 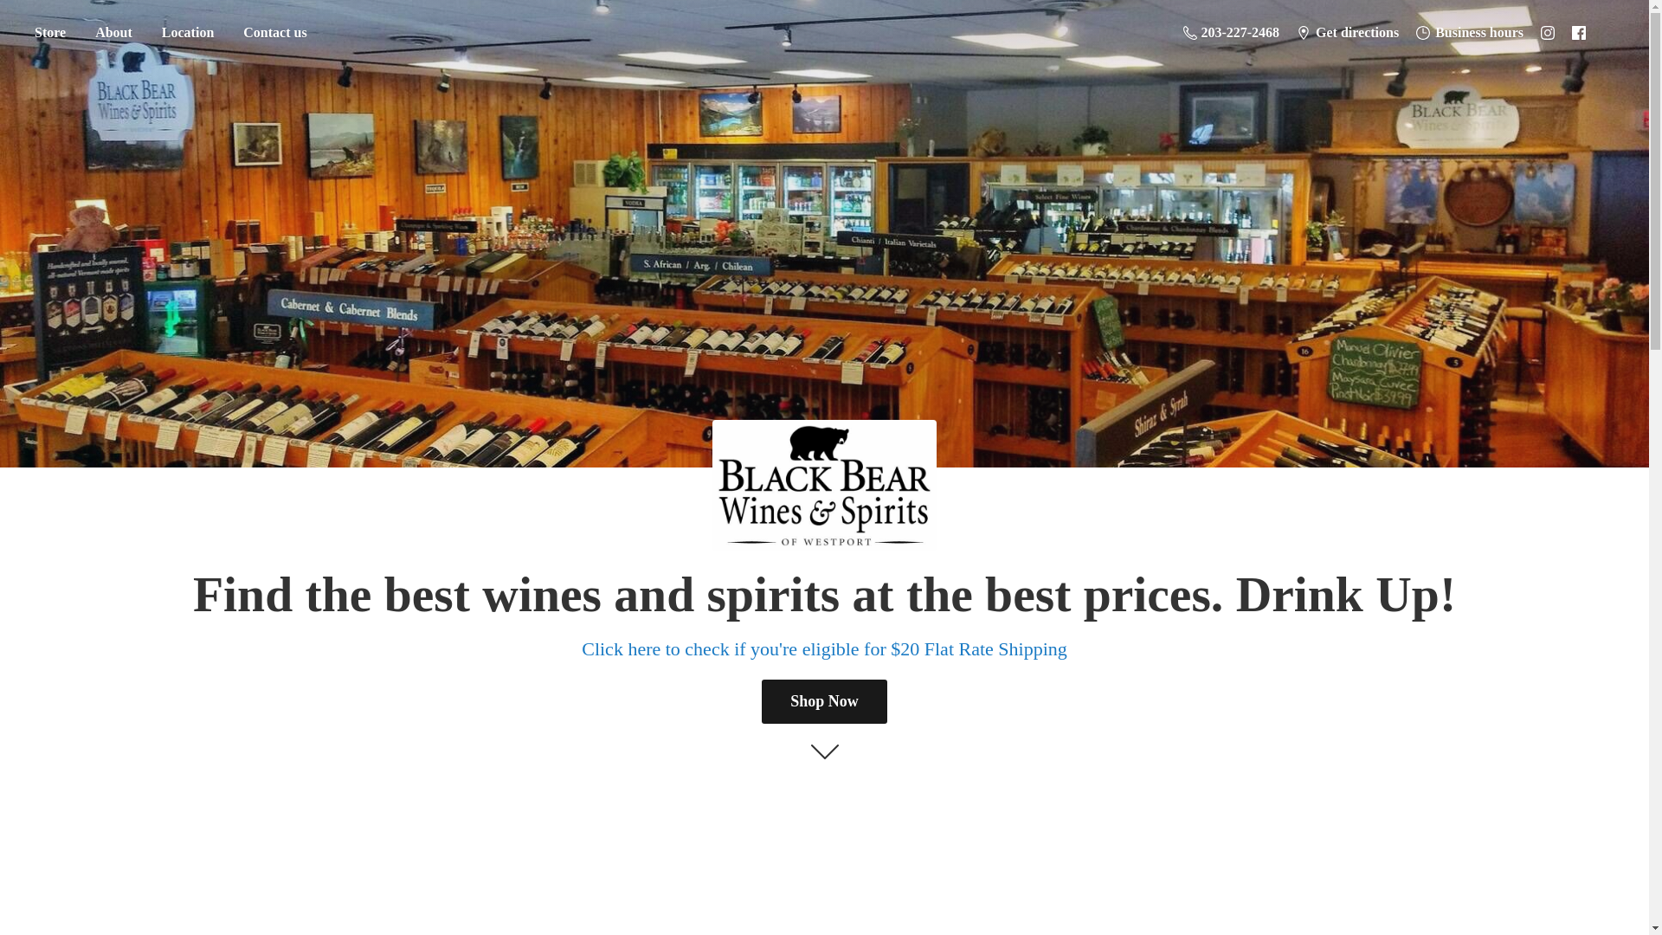 I want to click on Business hours, so click(x=1470, y=32).